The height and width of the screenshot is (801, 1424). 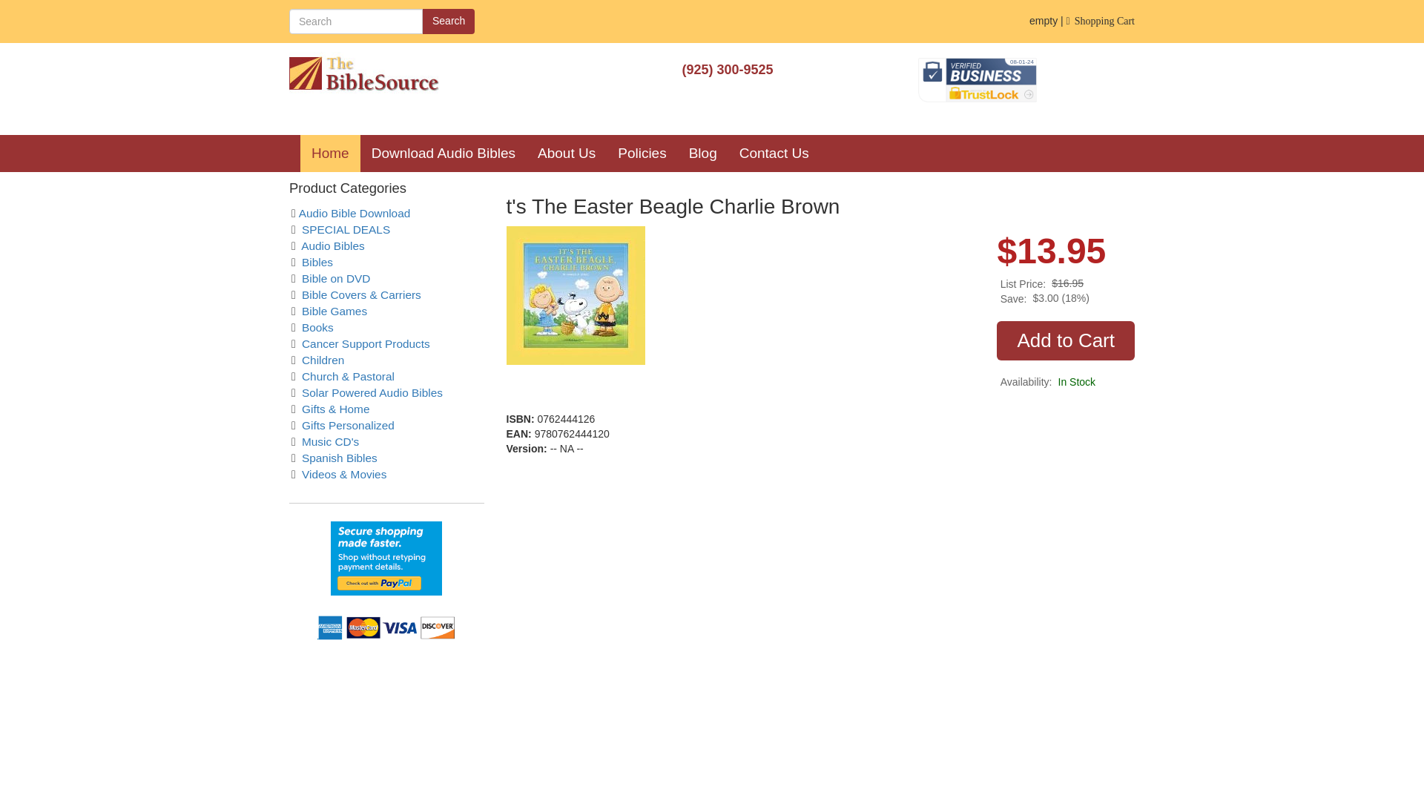 What do you see at coordinates (642, 154) in the screenshot?
I see `Policies` at bounding box center [642, 154].